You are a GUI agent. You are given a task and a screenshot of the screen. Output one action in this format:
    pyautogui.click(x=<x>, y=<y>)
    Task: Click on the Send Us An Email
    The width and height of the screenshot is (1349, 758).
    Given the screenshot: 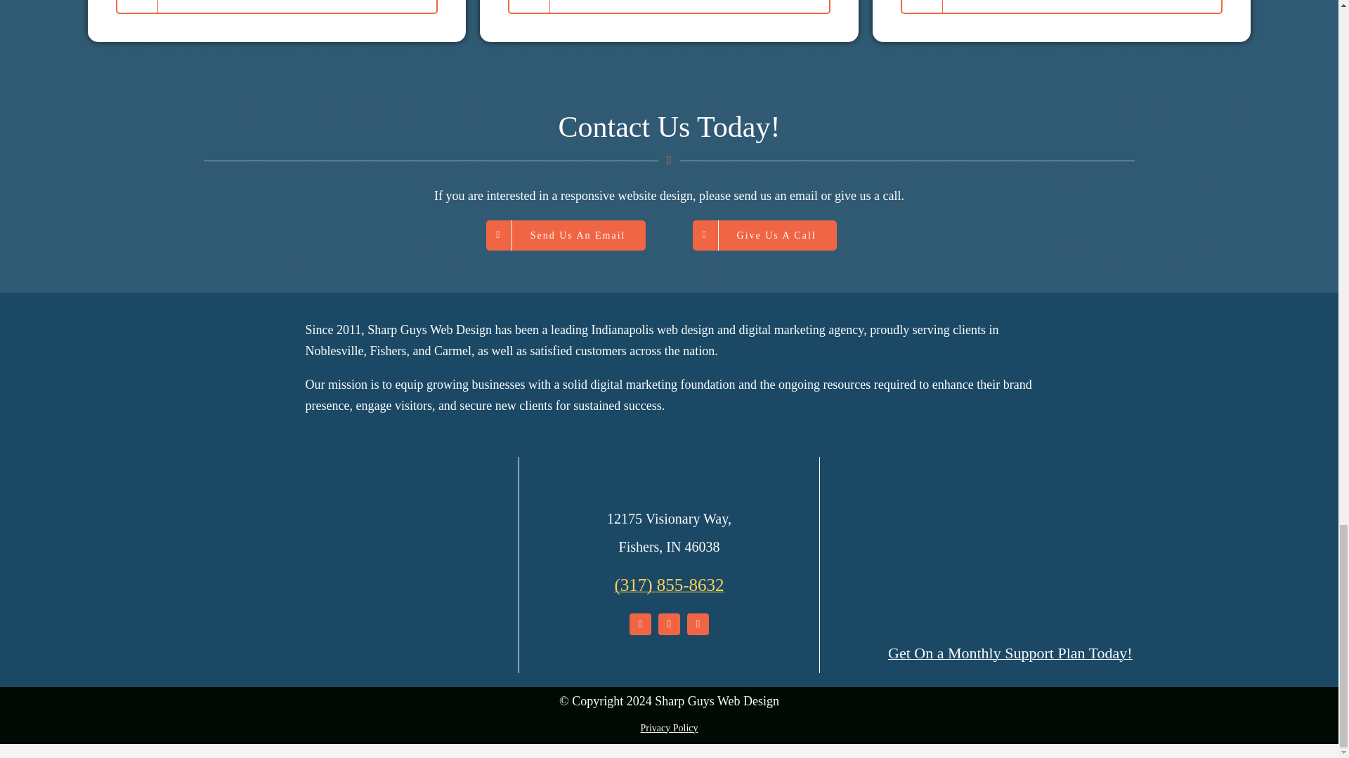 What is the action you would take?
    pyautogui.click(x=566, y=236)
    